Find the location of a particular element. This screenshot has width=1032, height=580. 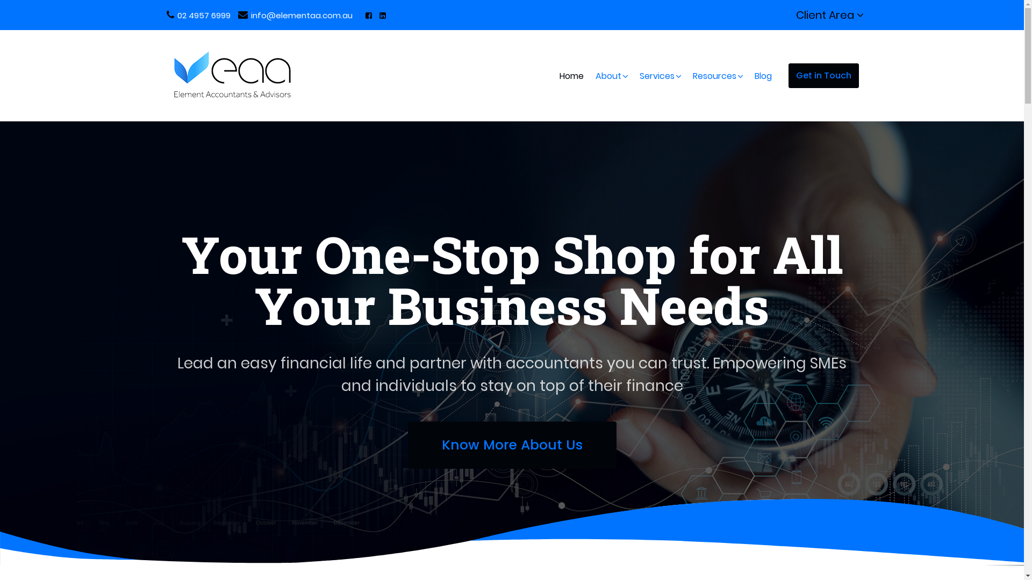

Know More About Us is located at coordinates (512, 445).